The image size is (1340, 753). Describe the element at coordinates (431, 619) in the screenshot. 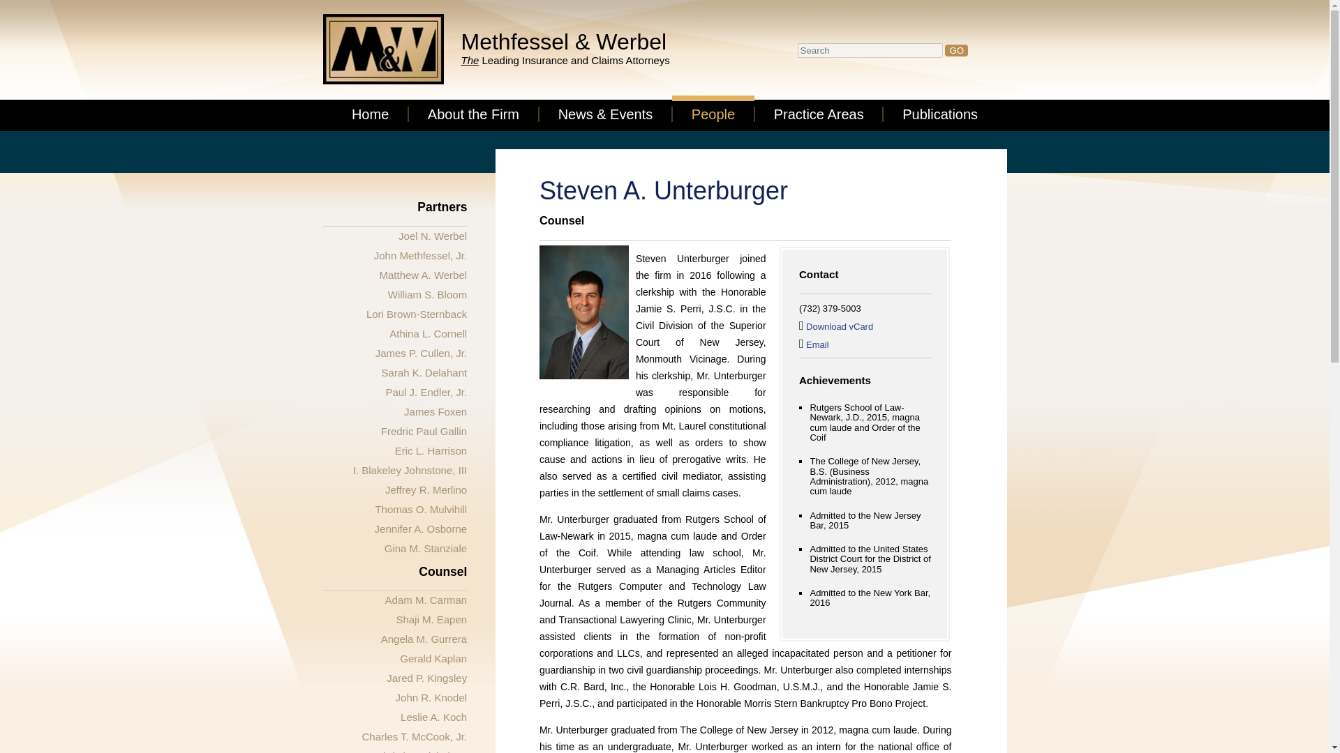

I see `Shaji M. Eapen` at that location.